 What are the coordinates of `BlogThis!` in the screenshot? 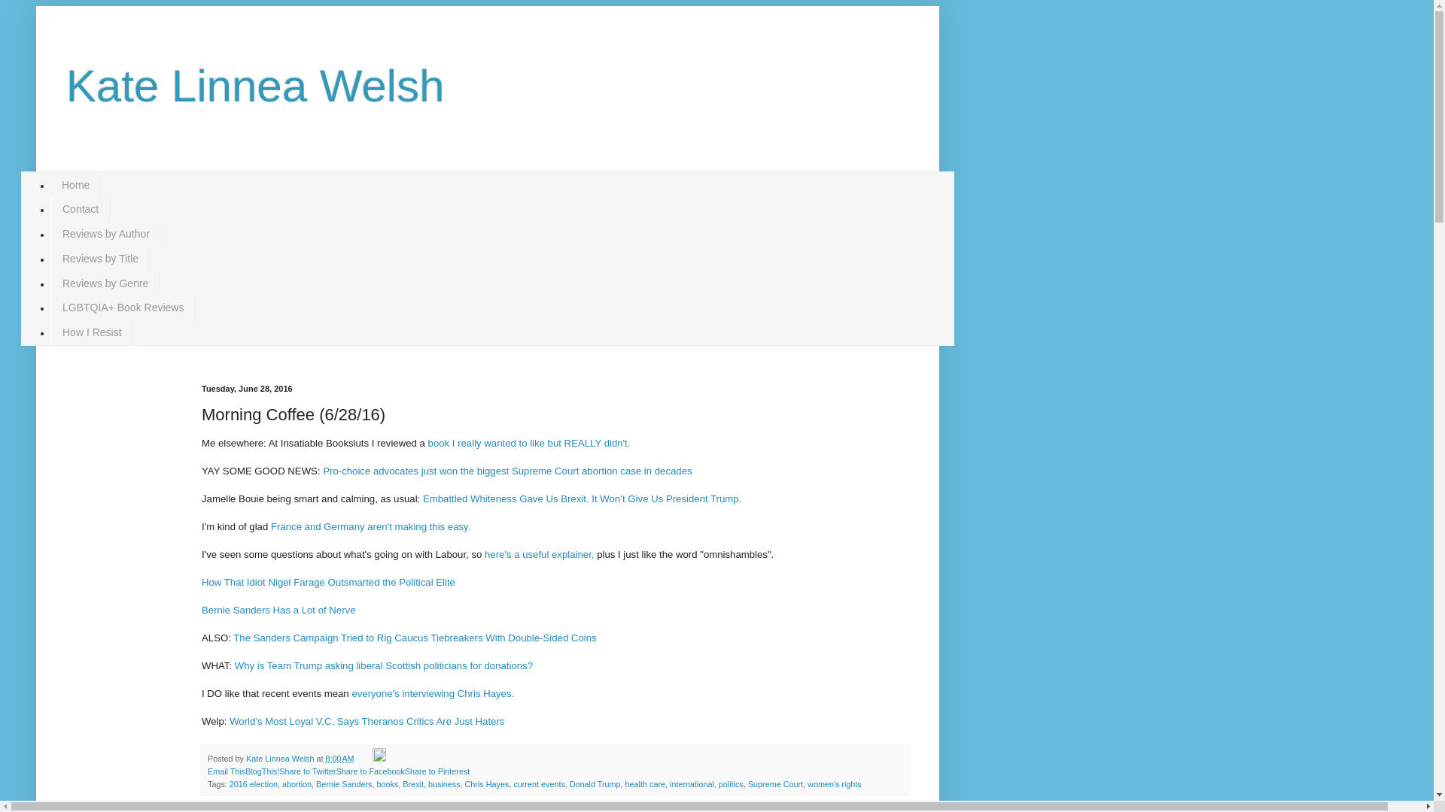 It's located at (262, 771).